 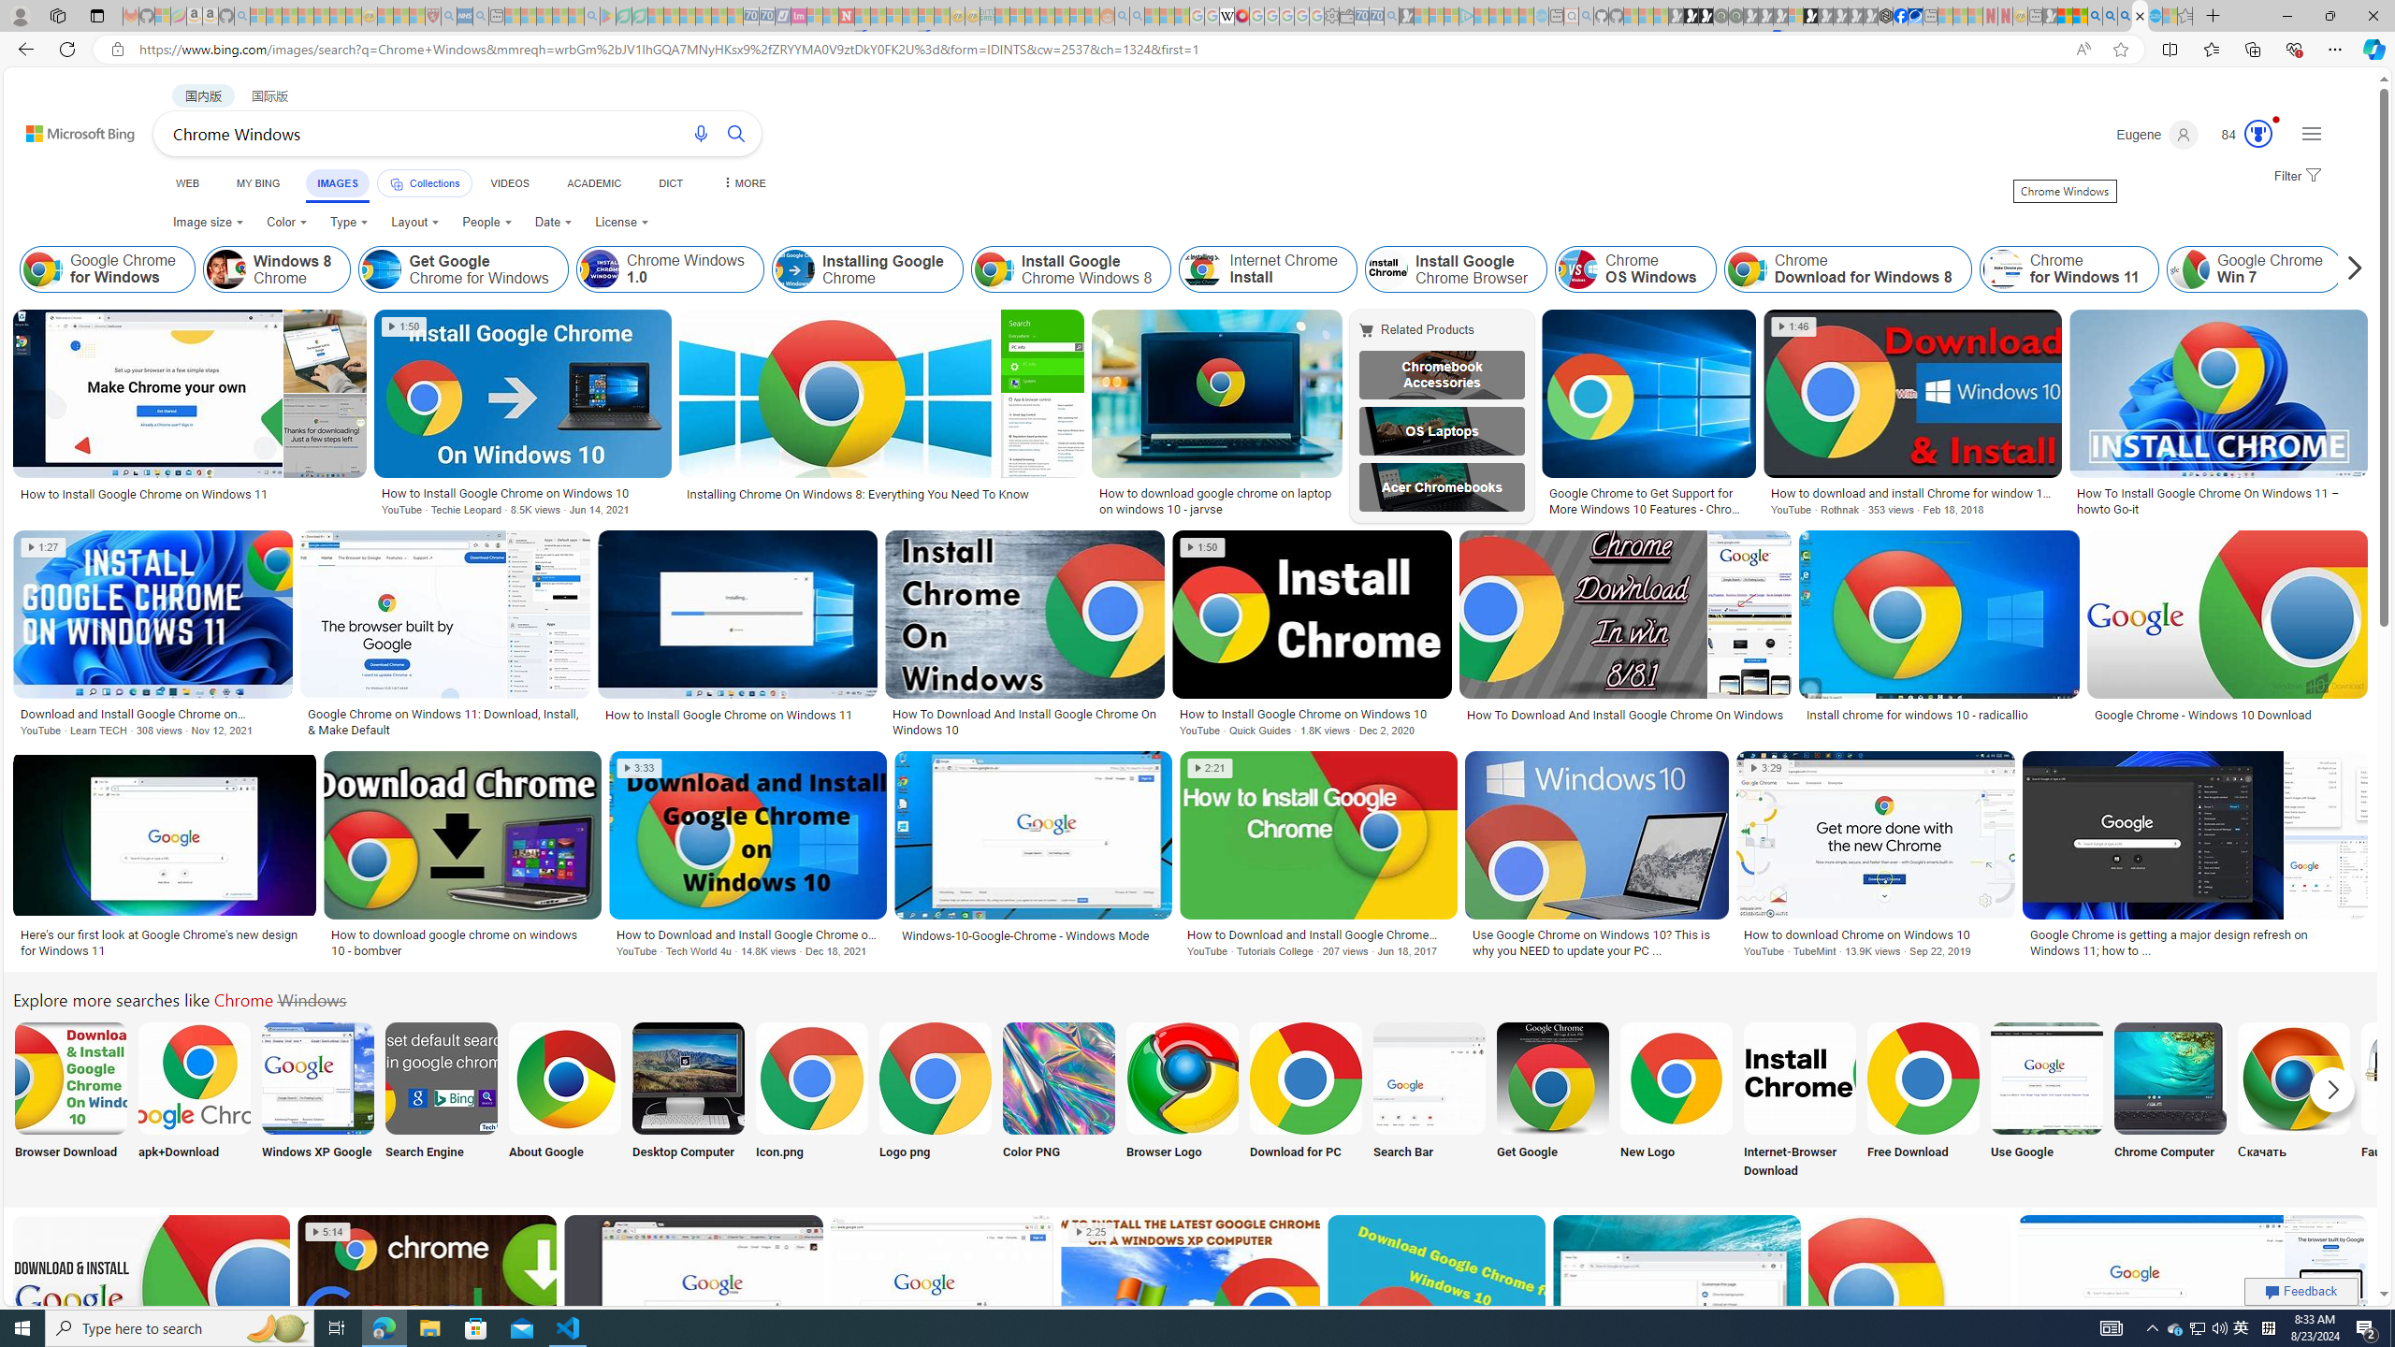 I want to click on Image size, so click(x=208, y=223).